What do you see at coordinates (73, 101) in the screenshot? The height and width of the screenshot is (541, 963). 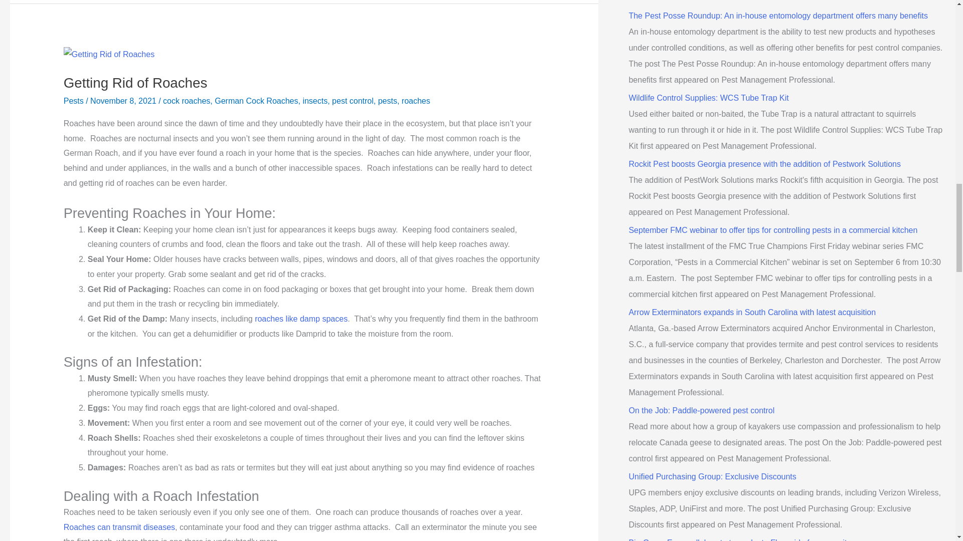 I see `Pests` at bounding box center [73, 101].